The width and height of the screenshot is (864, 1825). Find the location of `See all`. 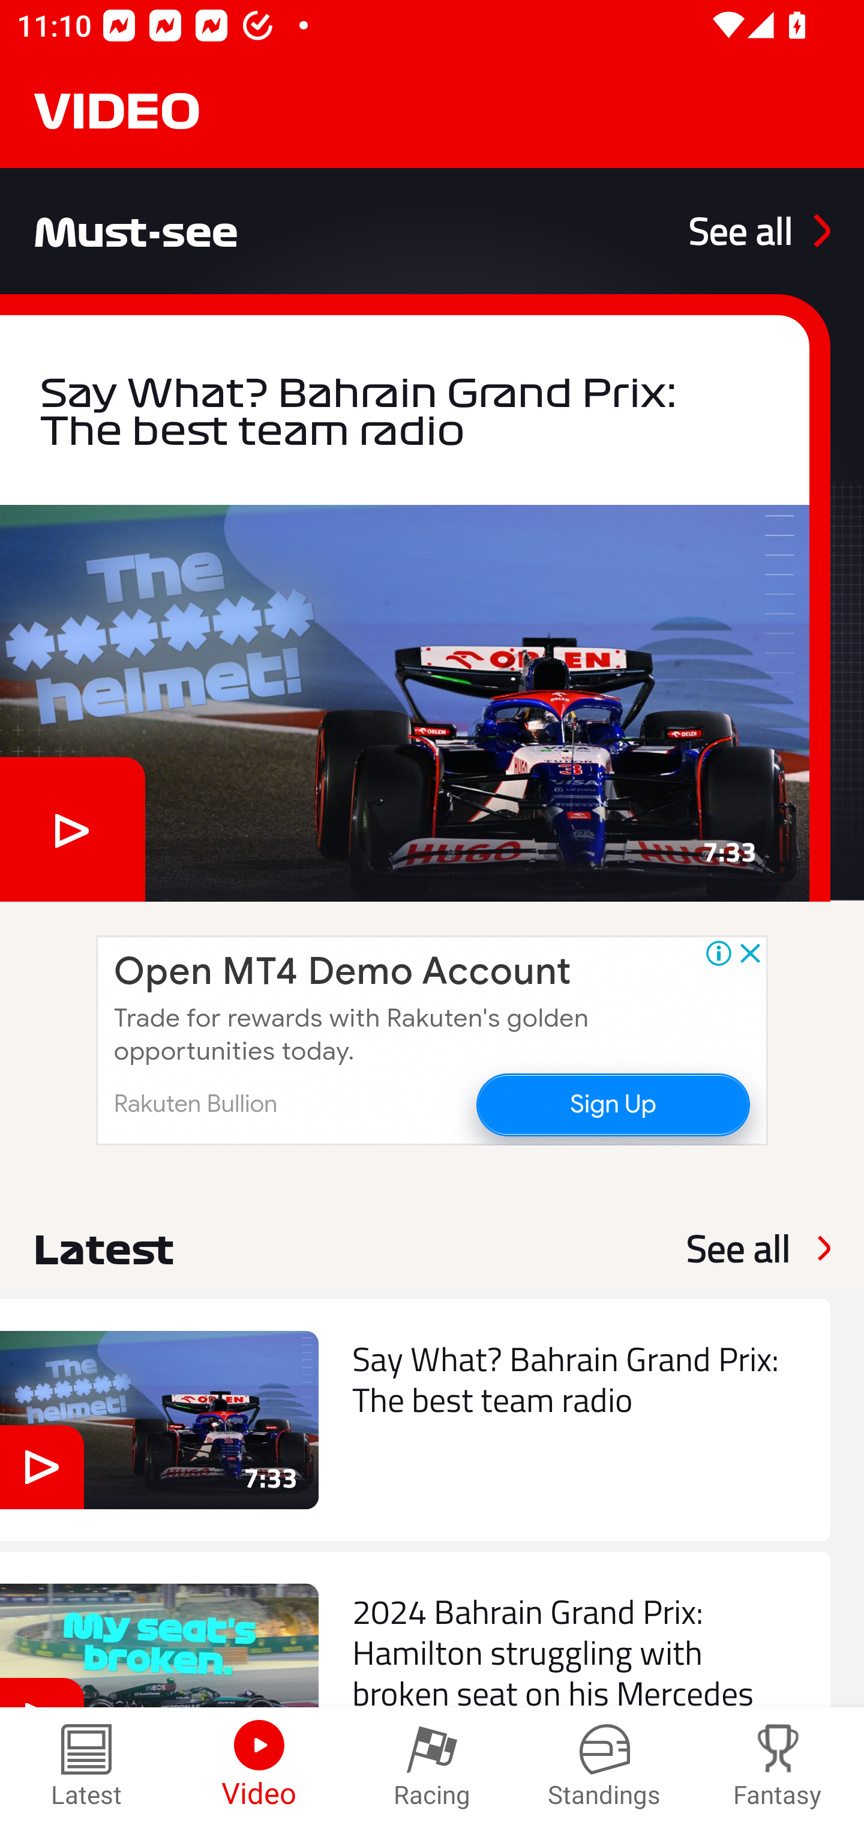

See all is located at coordinates (759, 231).